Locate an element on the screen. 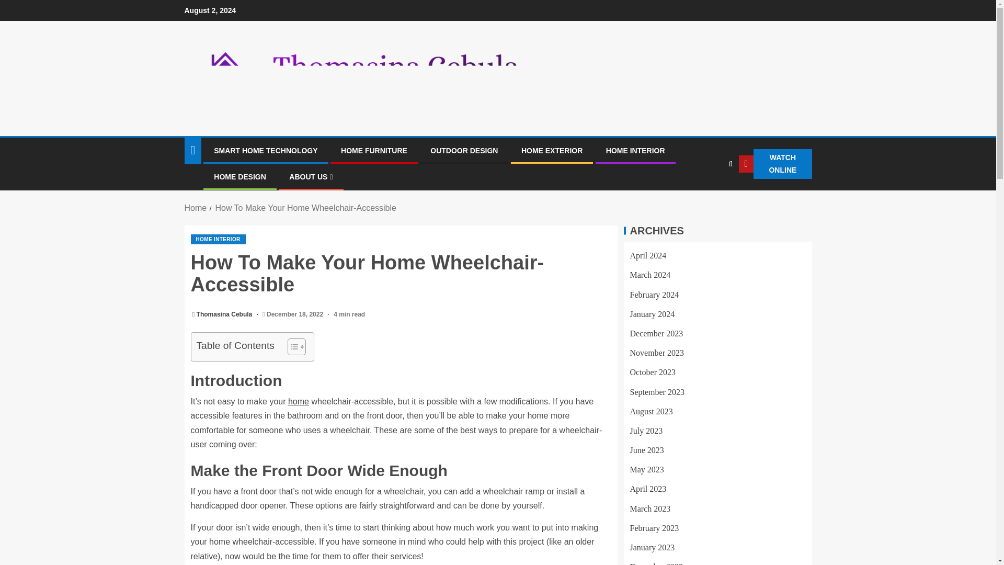 The width and height of the screenshot is (1004, 565). HOME FURNITURE is located at coordinates (374, 150).